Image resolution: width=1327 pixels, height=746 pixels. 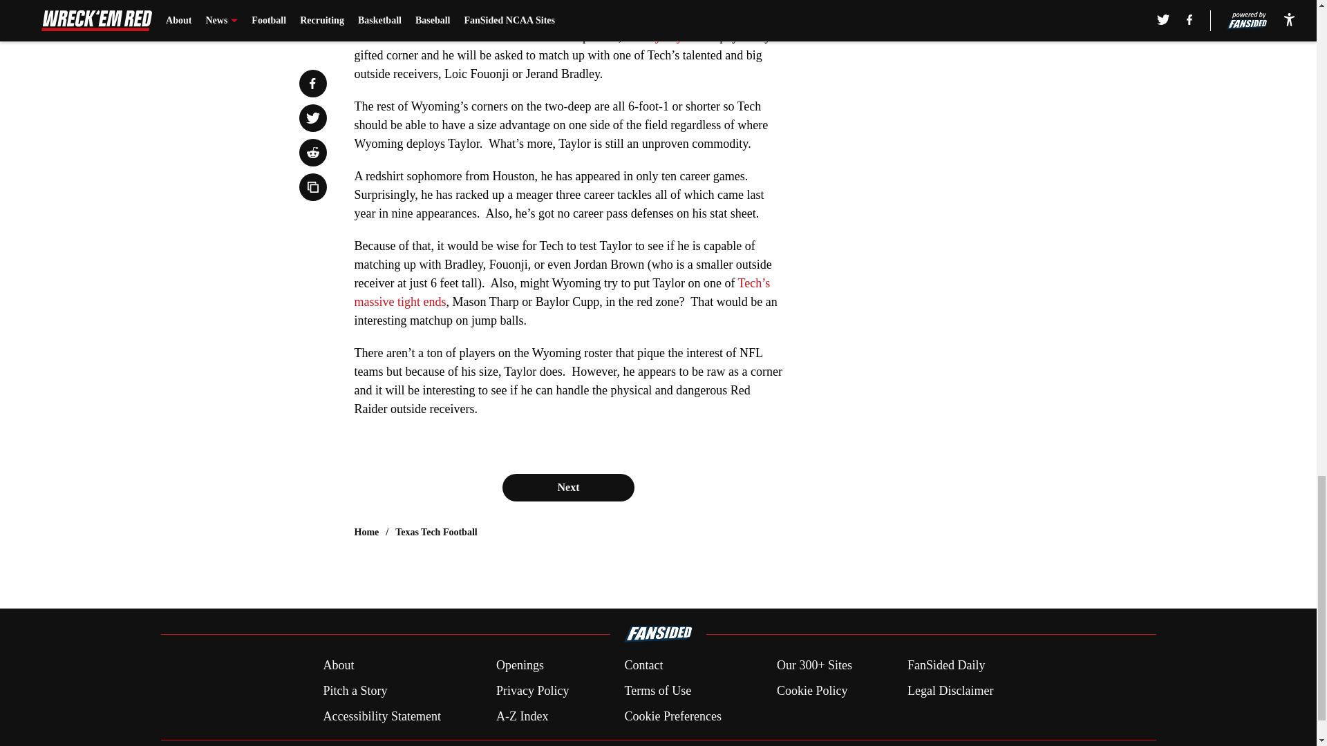 I want to click on Next, so click(x=567, y=487).